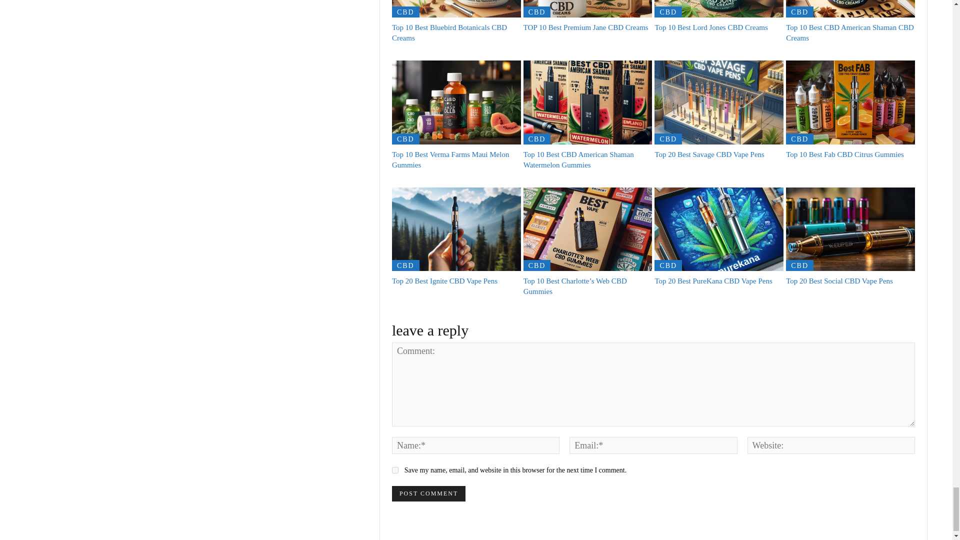  I want to click on yes, so click(395, 470).